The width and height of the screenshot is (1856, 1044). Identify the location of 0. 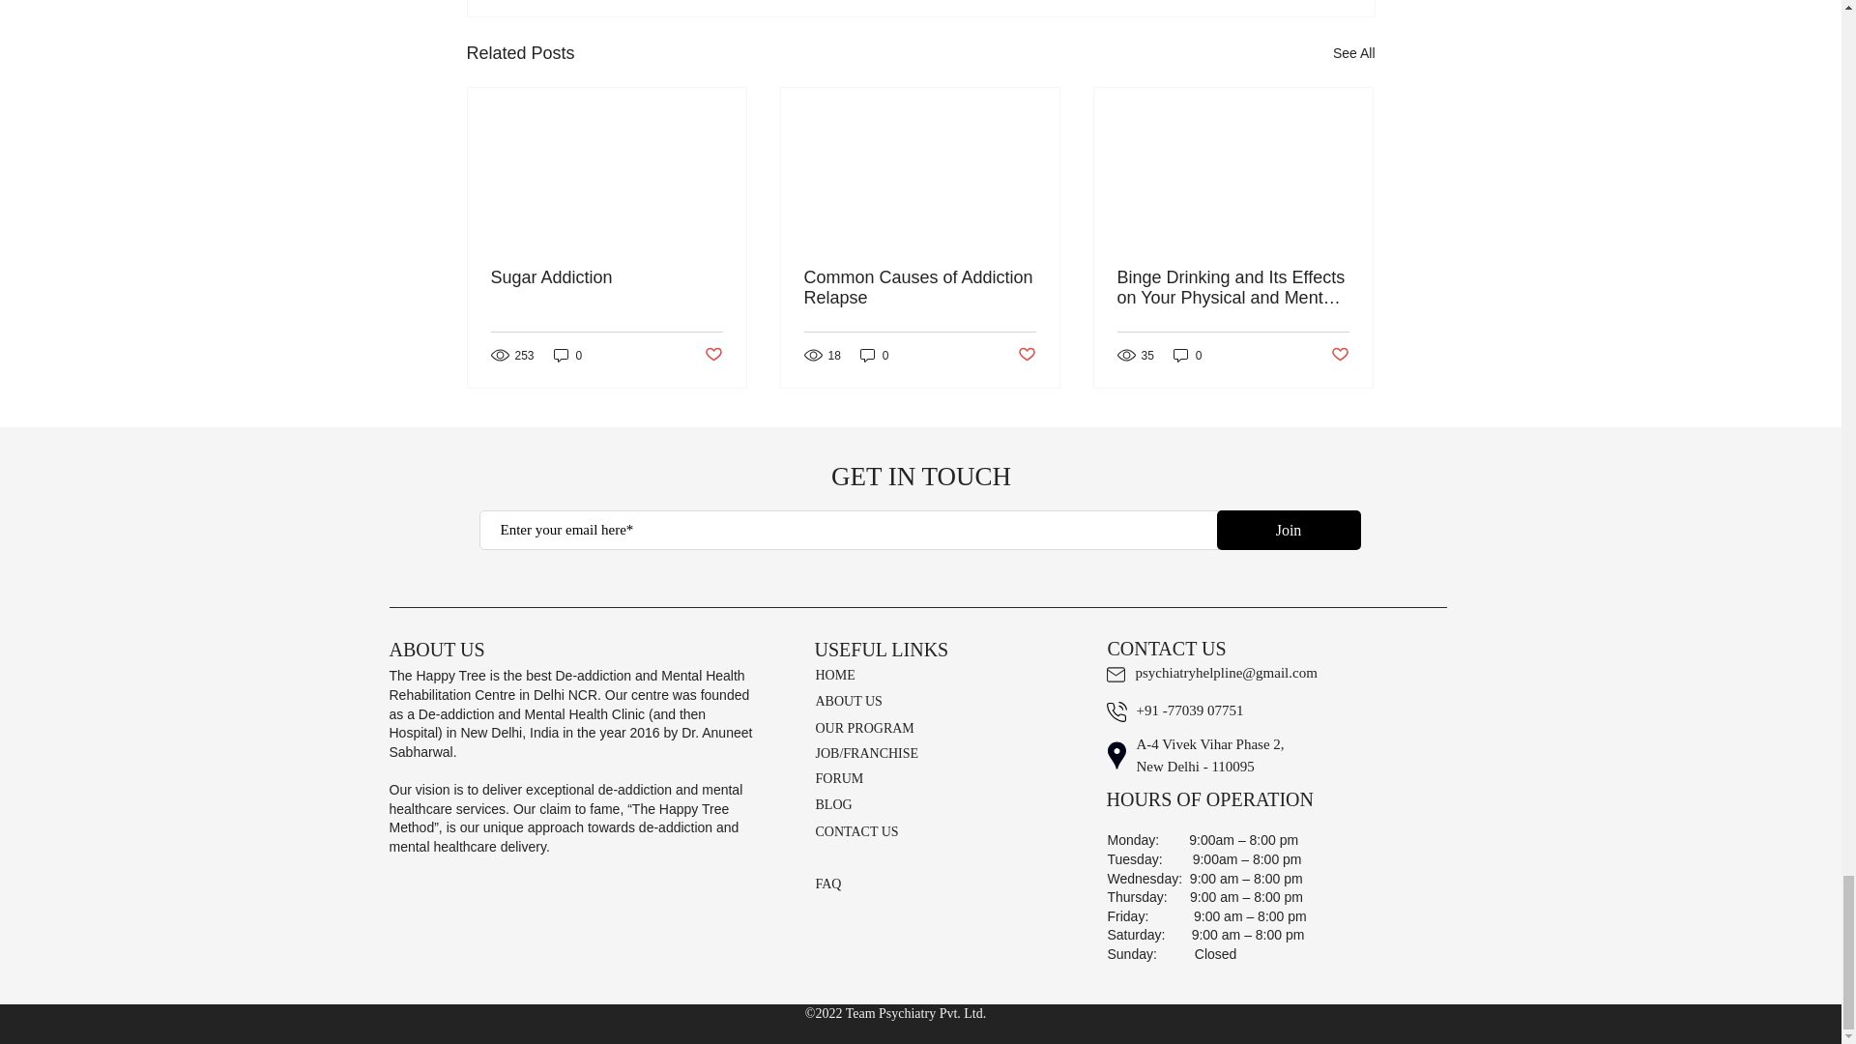
(874, 354).